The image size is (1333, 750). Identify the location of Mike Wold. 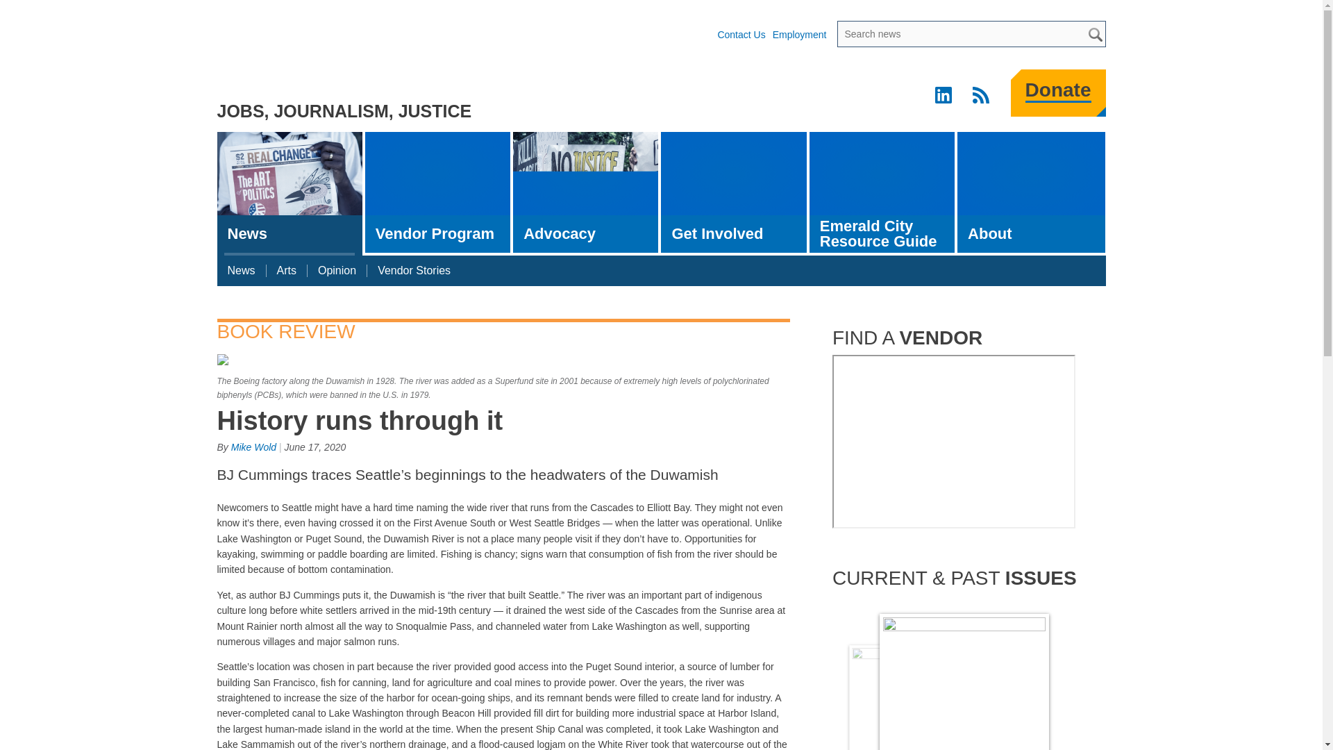
(253, 447).